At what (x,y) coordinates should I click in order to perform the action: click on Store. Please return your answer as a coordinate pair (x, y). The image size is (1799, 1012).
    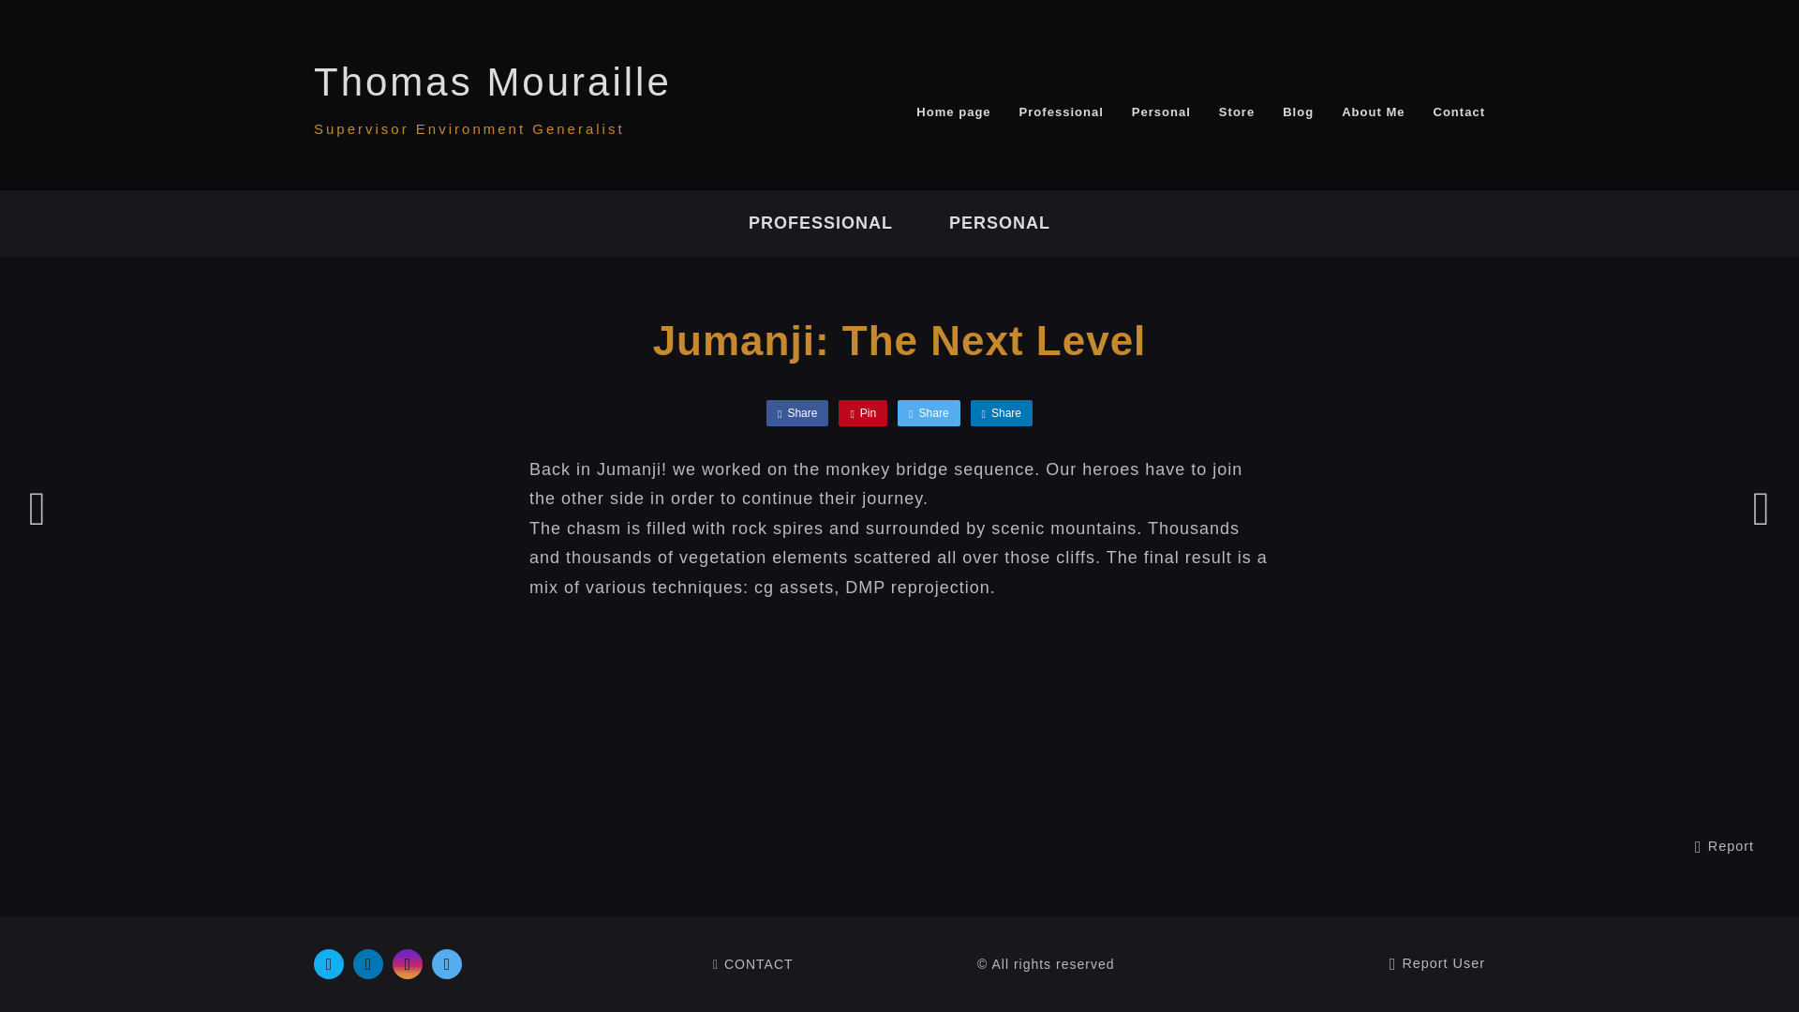
    Looking at the image, I should click on (1237, 112).